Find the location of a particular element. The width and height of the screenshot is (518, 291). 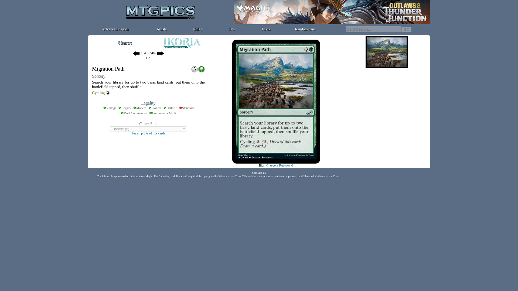

Contact us is located at coordinates (258, 172).